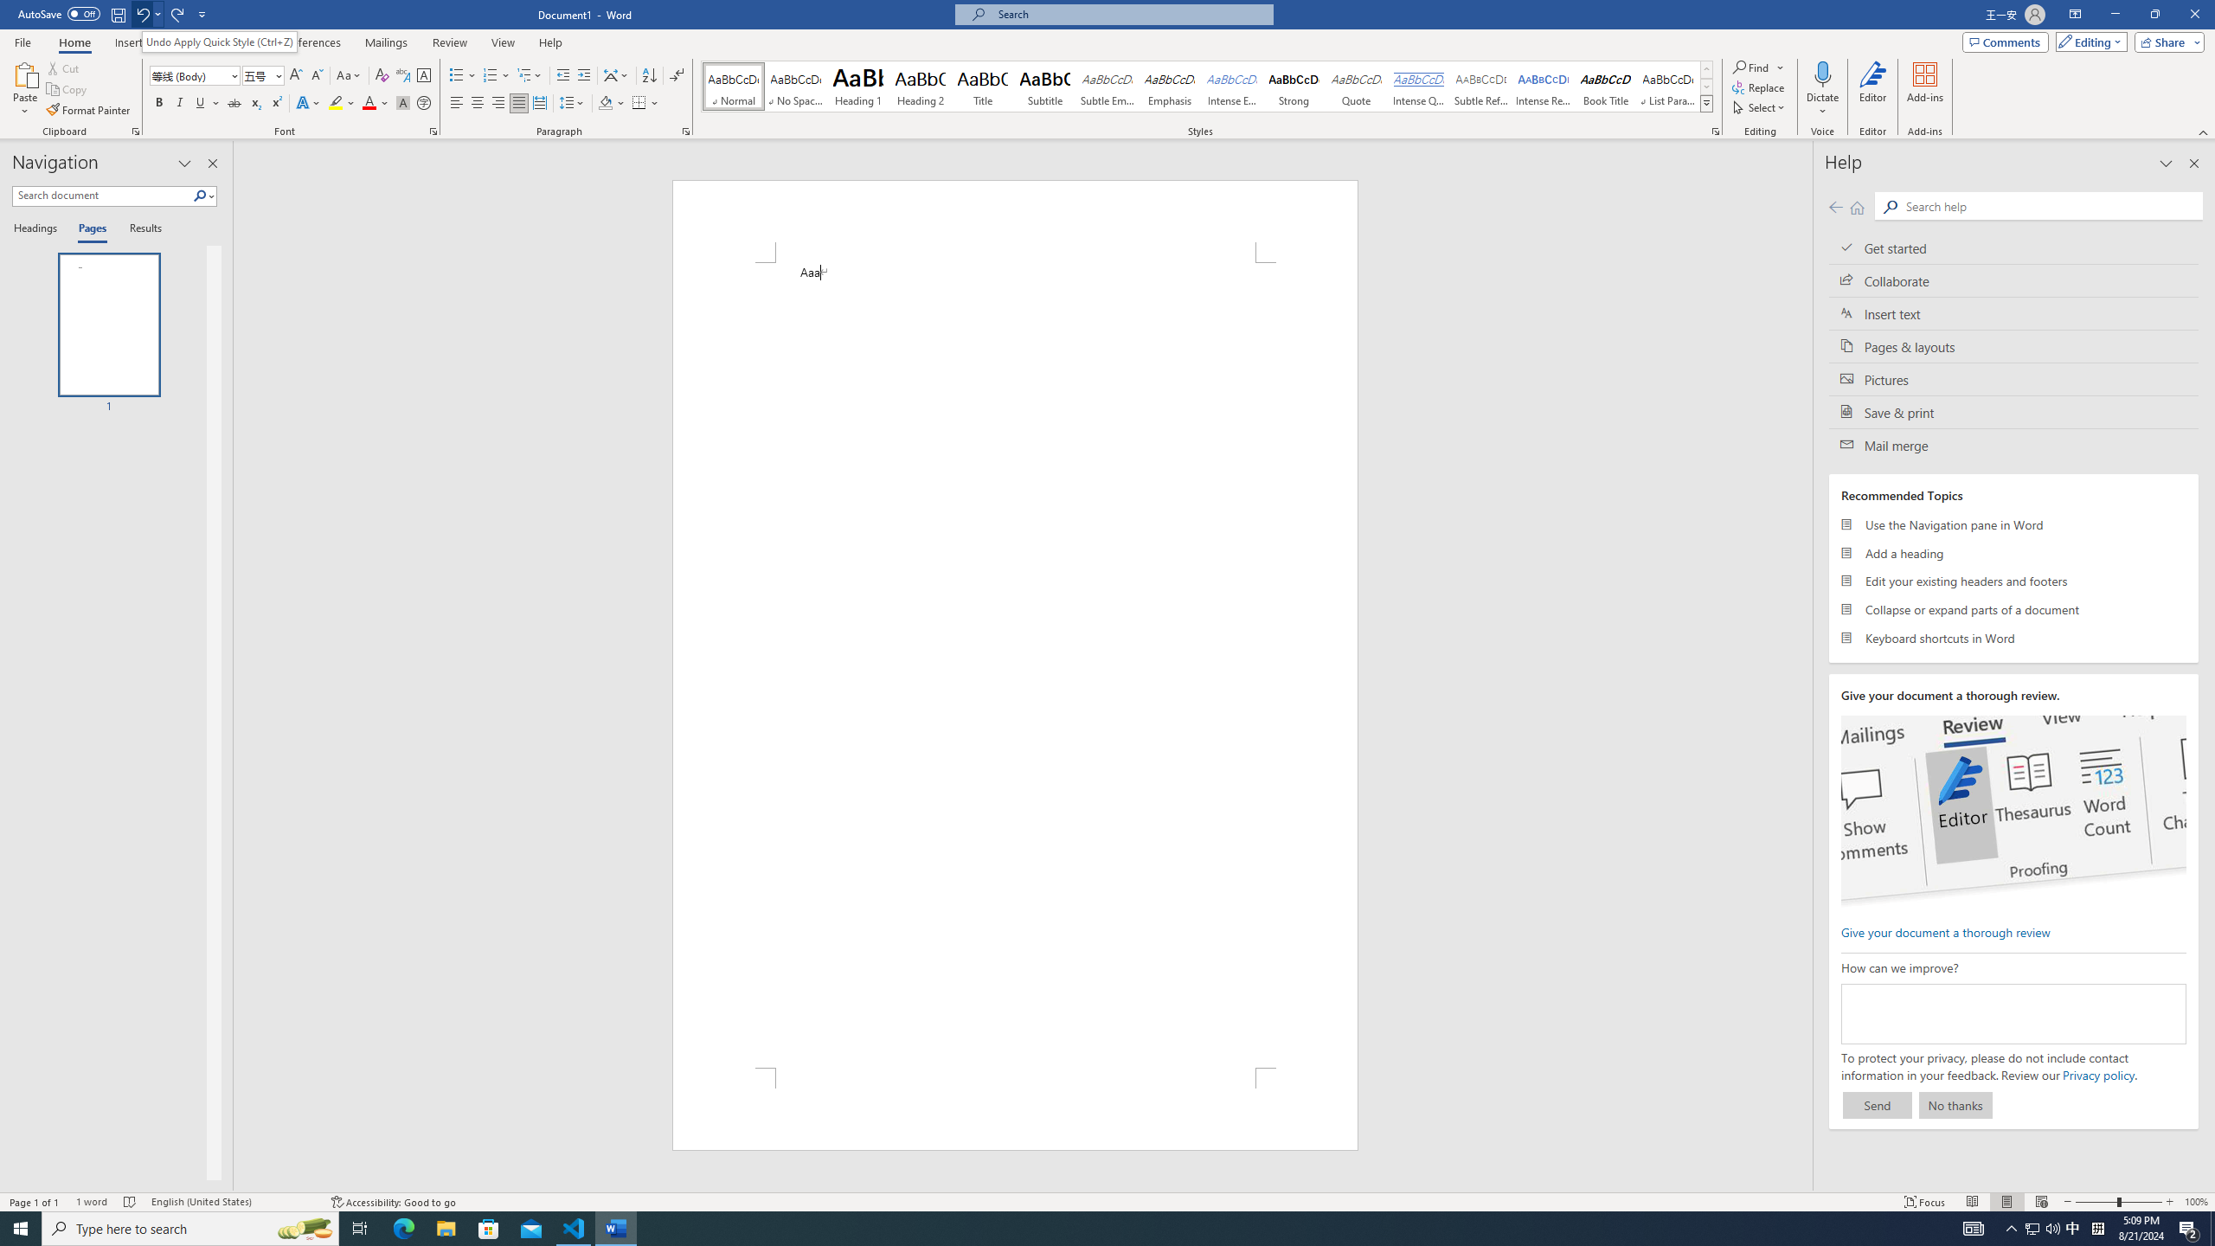 The image size is (2215, 1246). What do you see at coordinates (2014, 552) in the screenshot?
I see `Add a heading` at bounding box center [2014, 552].